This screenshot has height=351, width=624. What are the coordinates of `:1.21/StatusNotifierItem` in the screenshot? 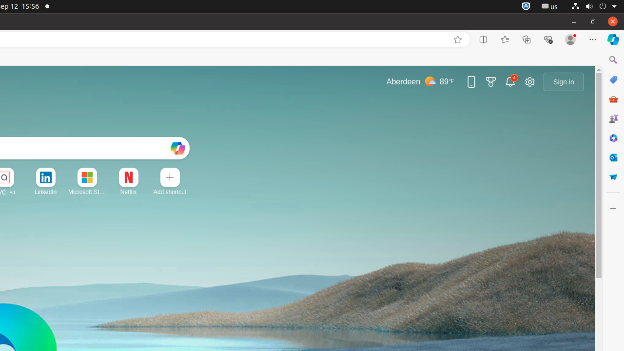 It's located at (550, 7).